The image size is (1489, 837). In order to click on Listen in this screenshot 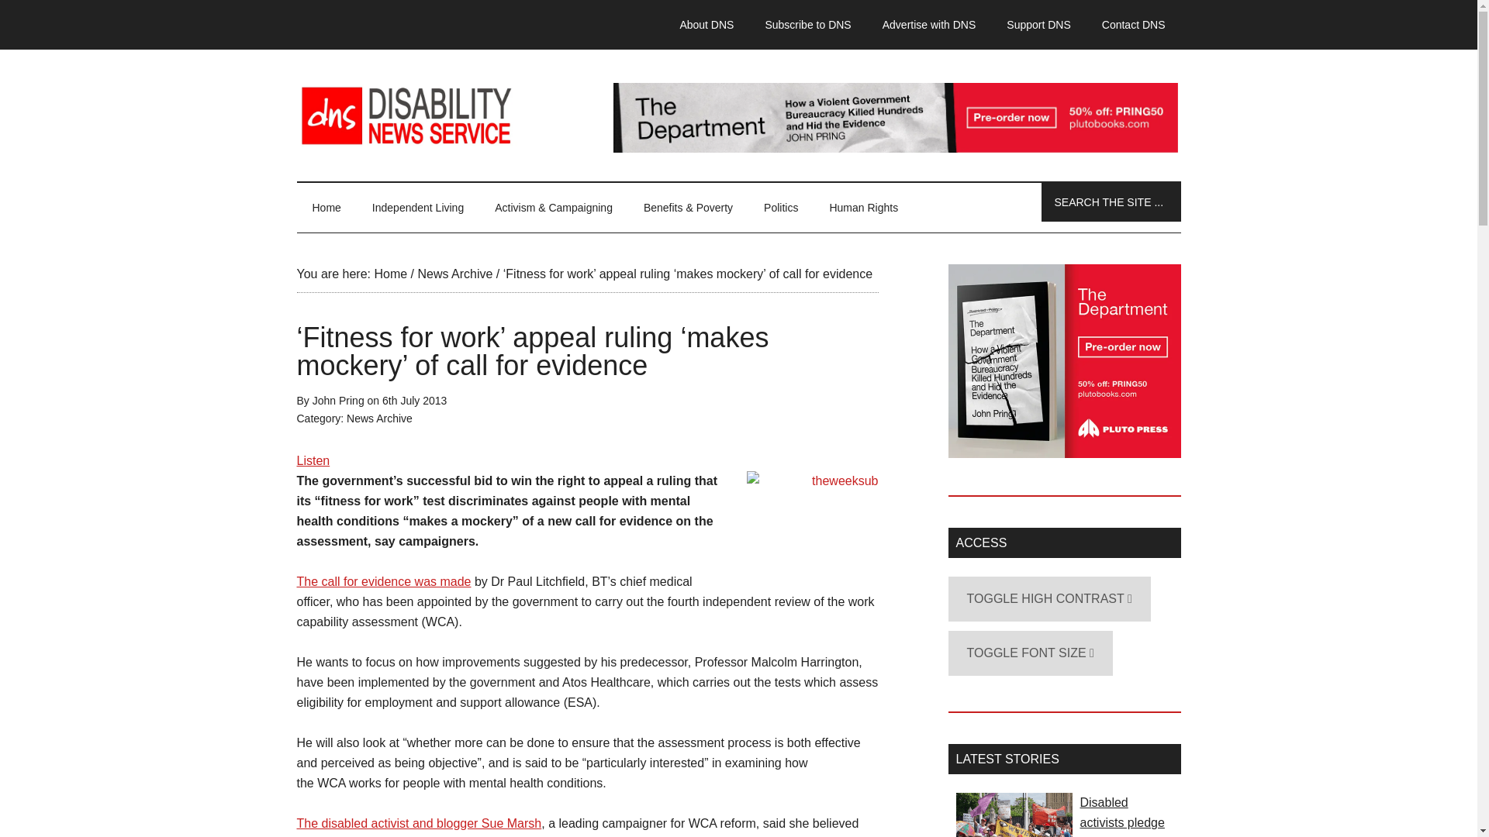, I will do `click(313, 460)`.